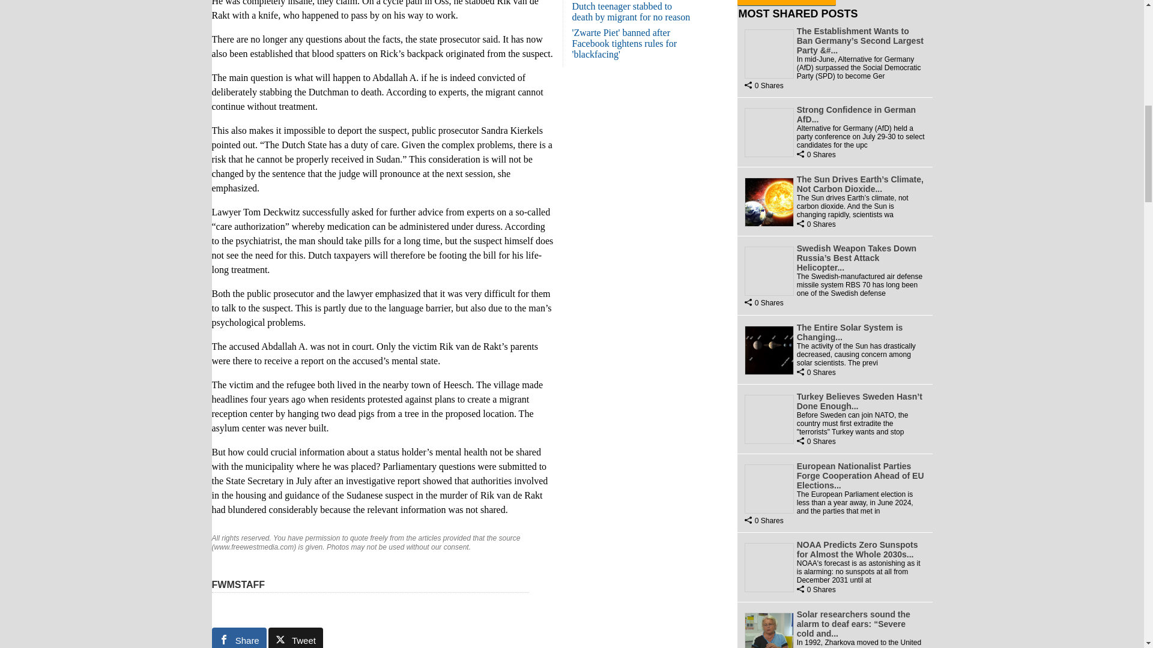 Image resolution: width=1153 pixels, height=648 pixels. I want to click on FWMSTAFF, so click(238, 584).